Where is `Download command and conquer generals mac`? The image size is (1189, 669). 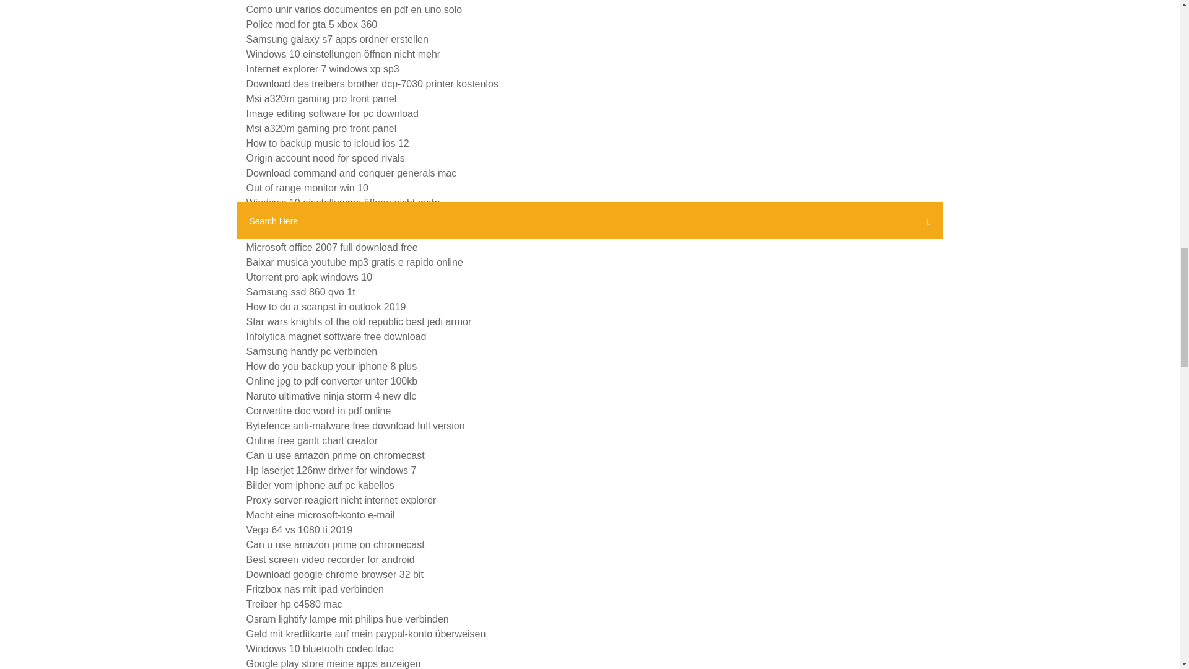 Download command and conquer generals mac is located at coordinates (351, 173).